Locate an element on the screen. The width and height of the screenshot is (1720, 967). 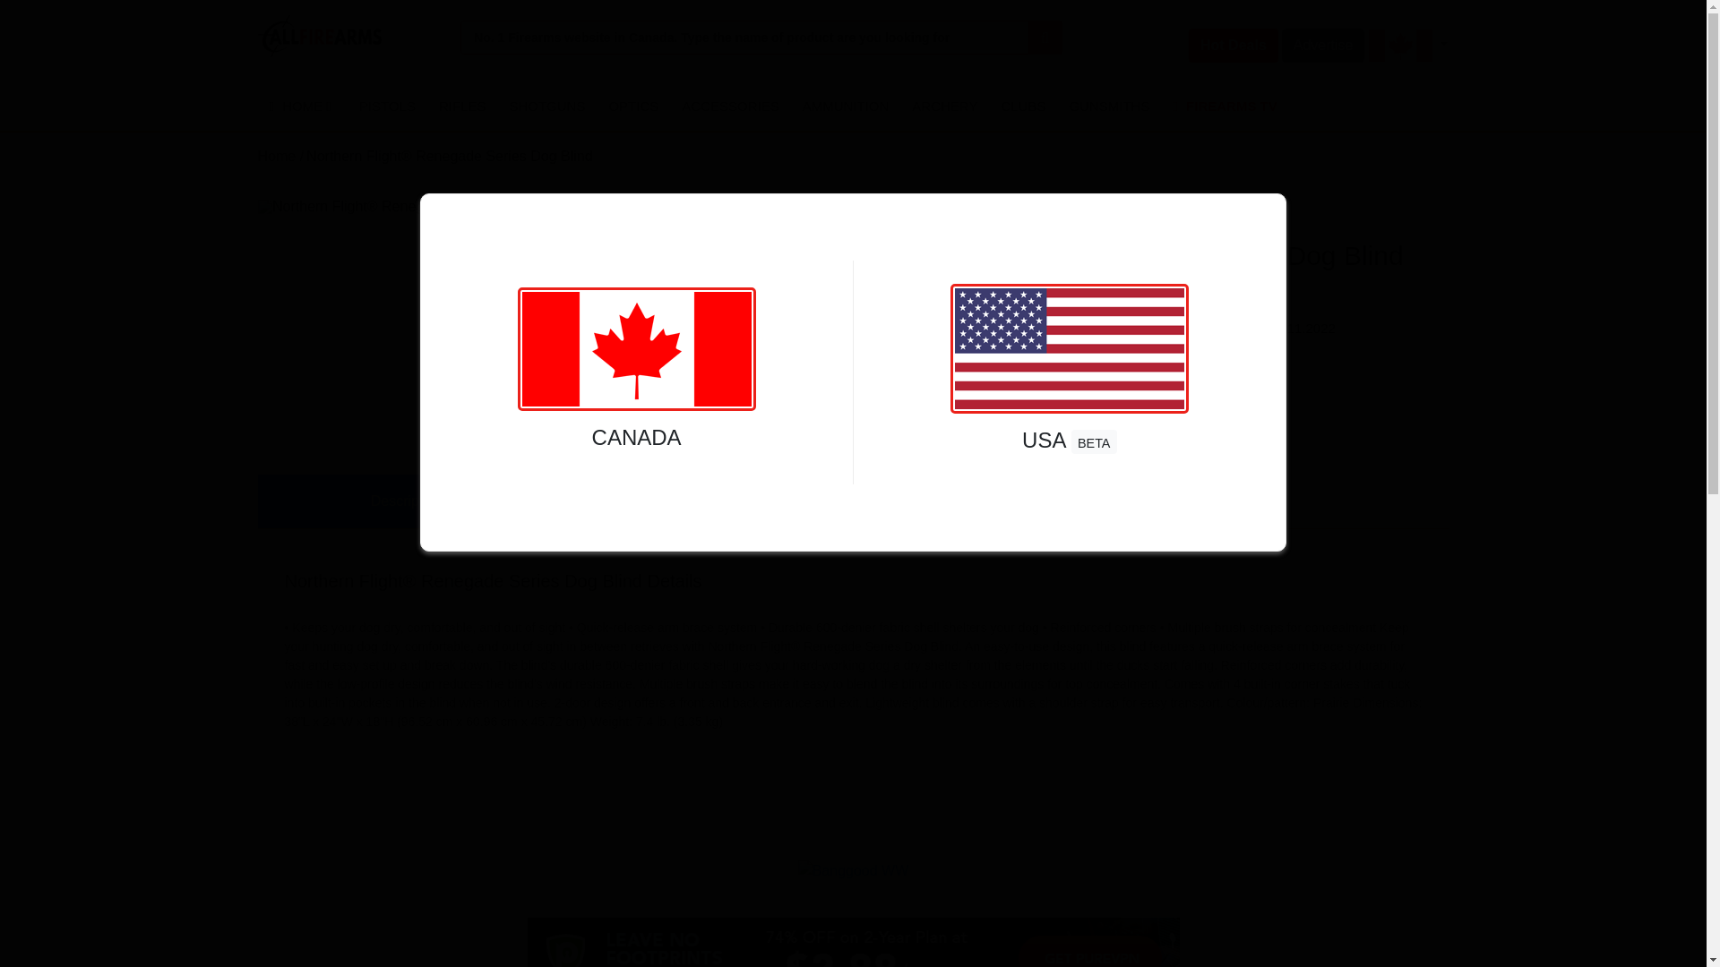
Advertise is located at coordinates (1316, 46).